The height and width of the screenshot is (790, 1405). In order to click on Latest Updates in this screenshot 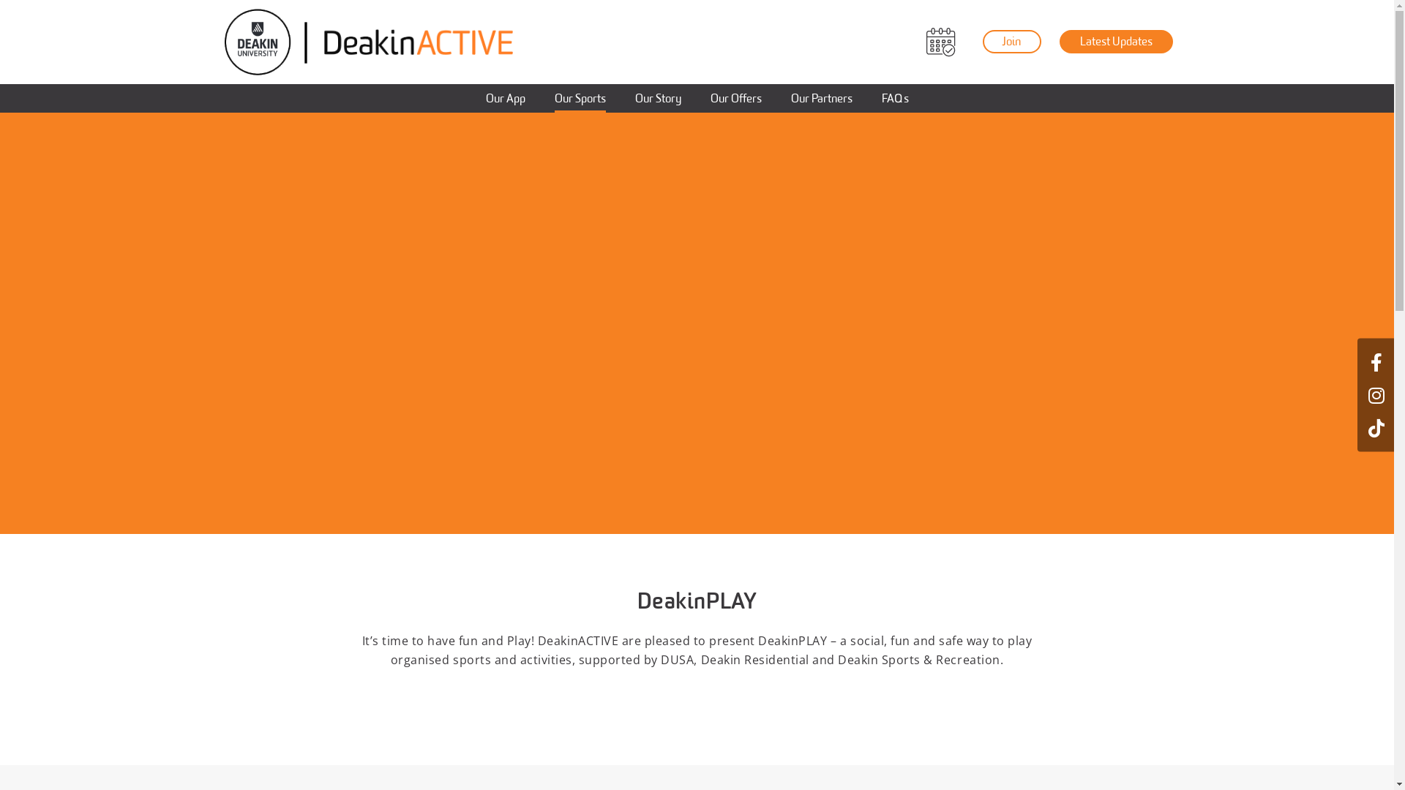, I will do `click(1117, 42)`.